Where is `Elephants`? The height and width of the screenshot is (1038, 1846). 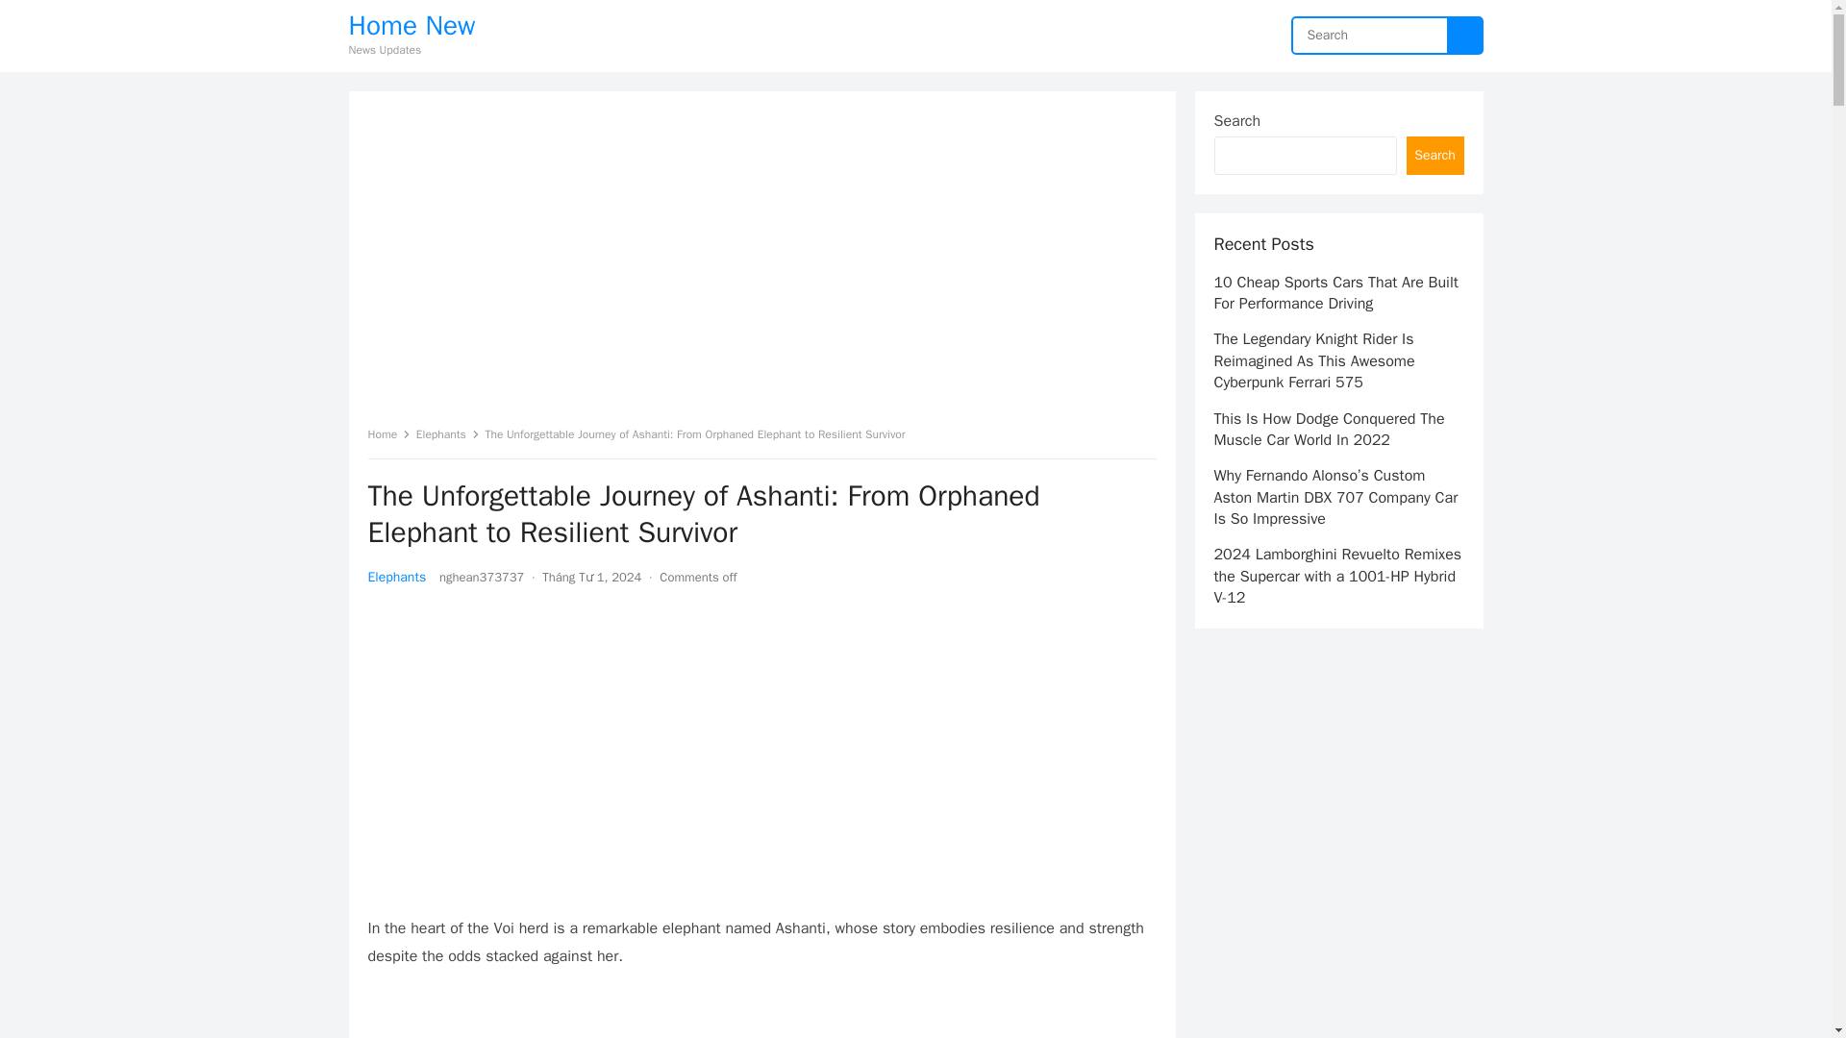
Elephants is located at coordinates (396, 577).